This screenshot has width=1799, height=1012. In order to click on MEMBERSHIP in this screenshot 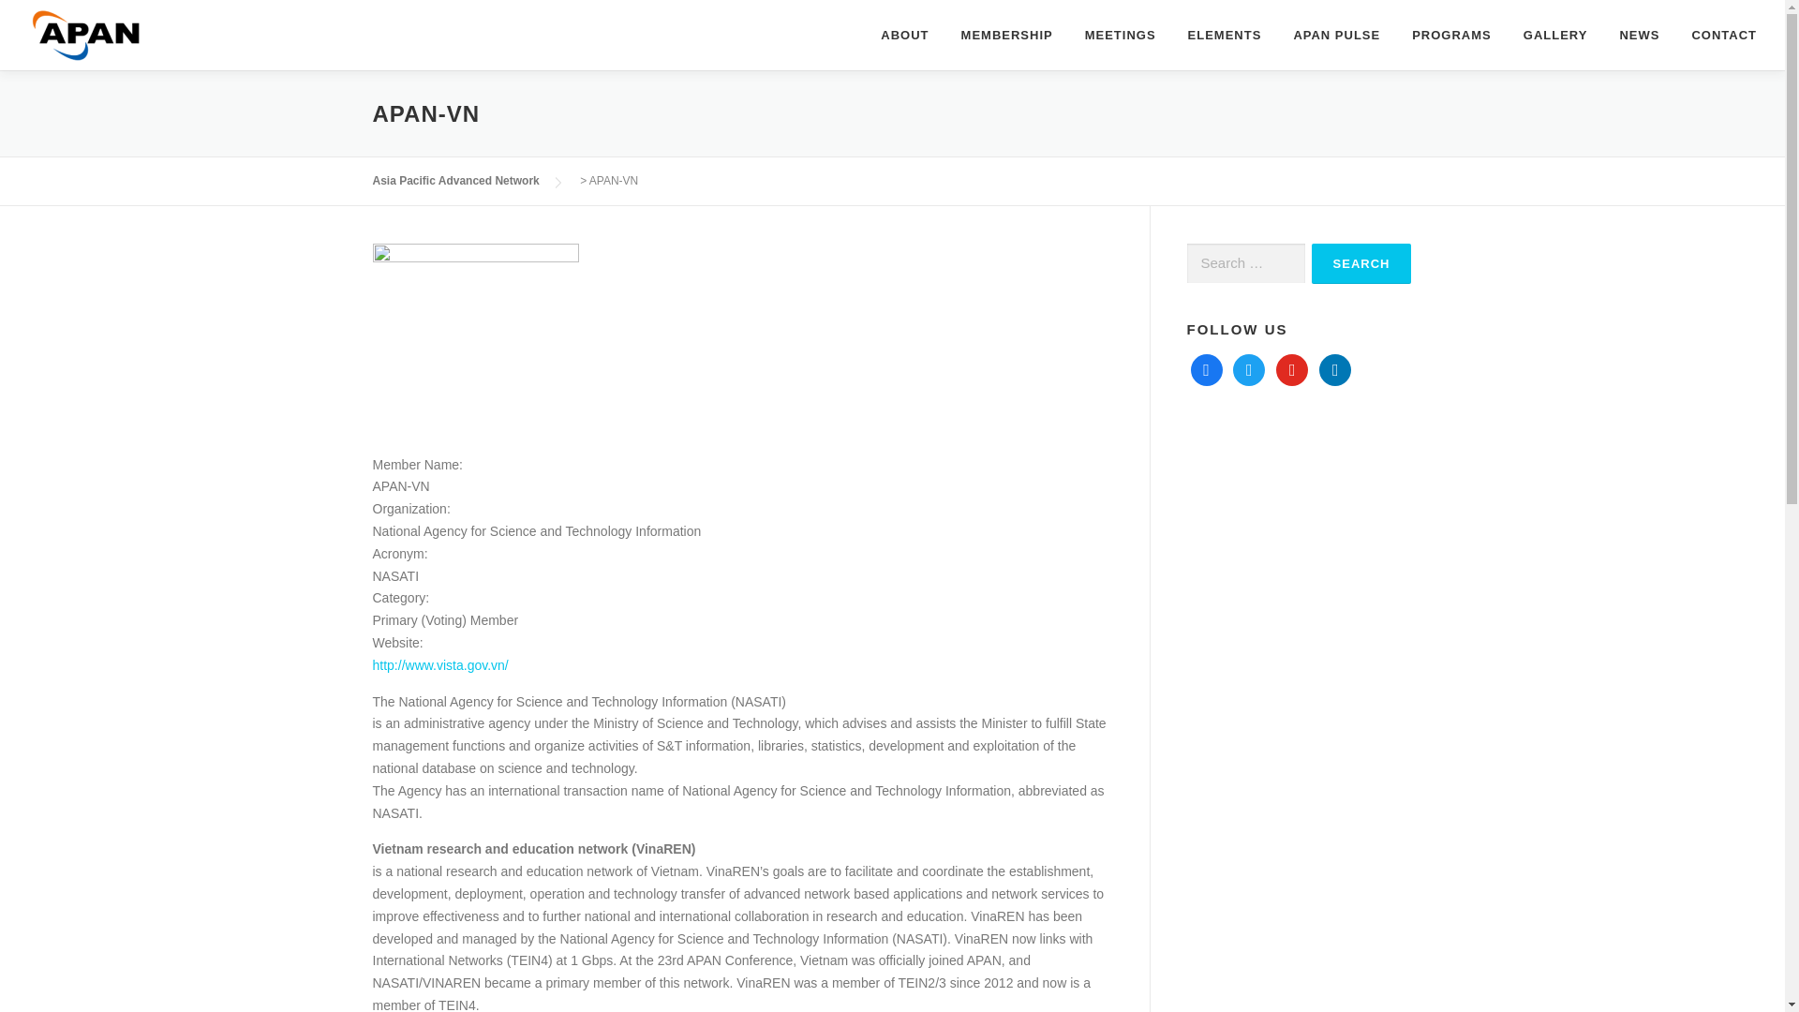, I will do `click(1006, 35)`.